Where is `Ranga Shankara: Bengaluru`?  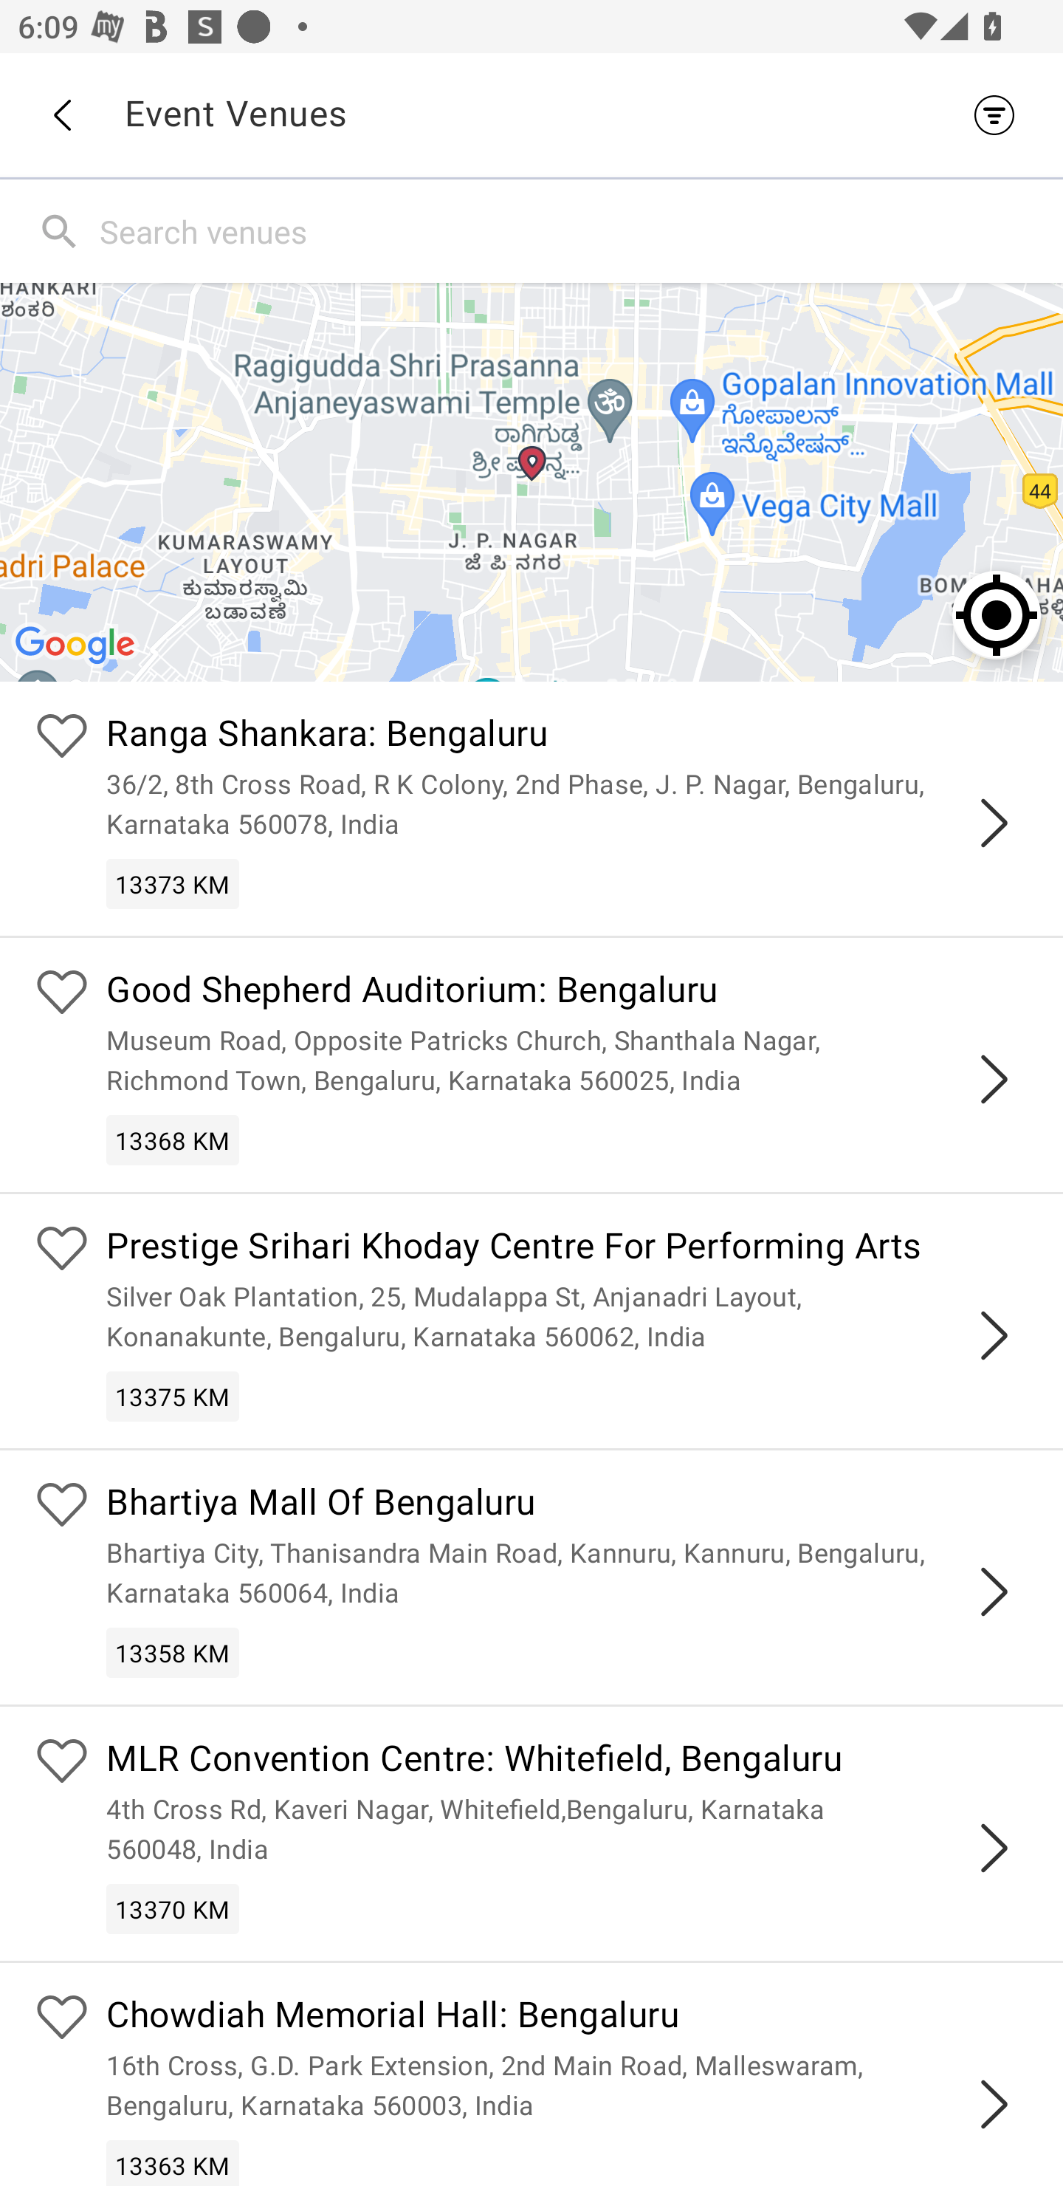 Ranga Shankara: Bengaluru is located at coordinates (567, 737).